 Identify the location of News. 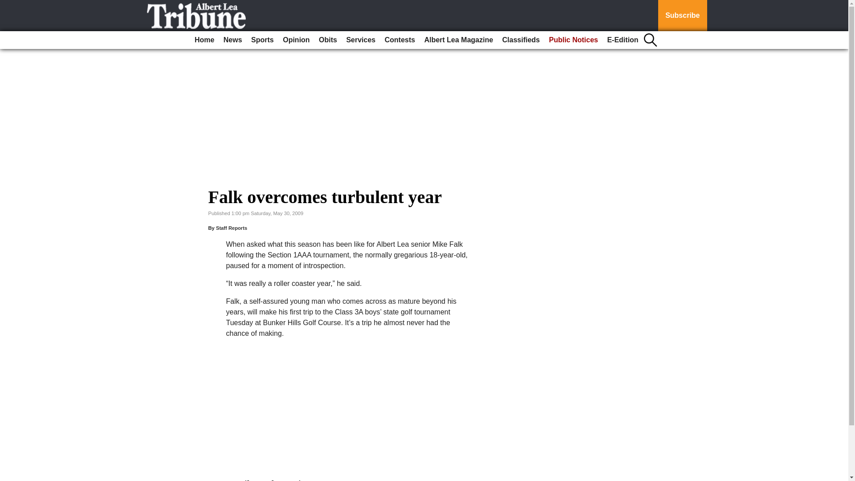
(232, 40).